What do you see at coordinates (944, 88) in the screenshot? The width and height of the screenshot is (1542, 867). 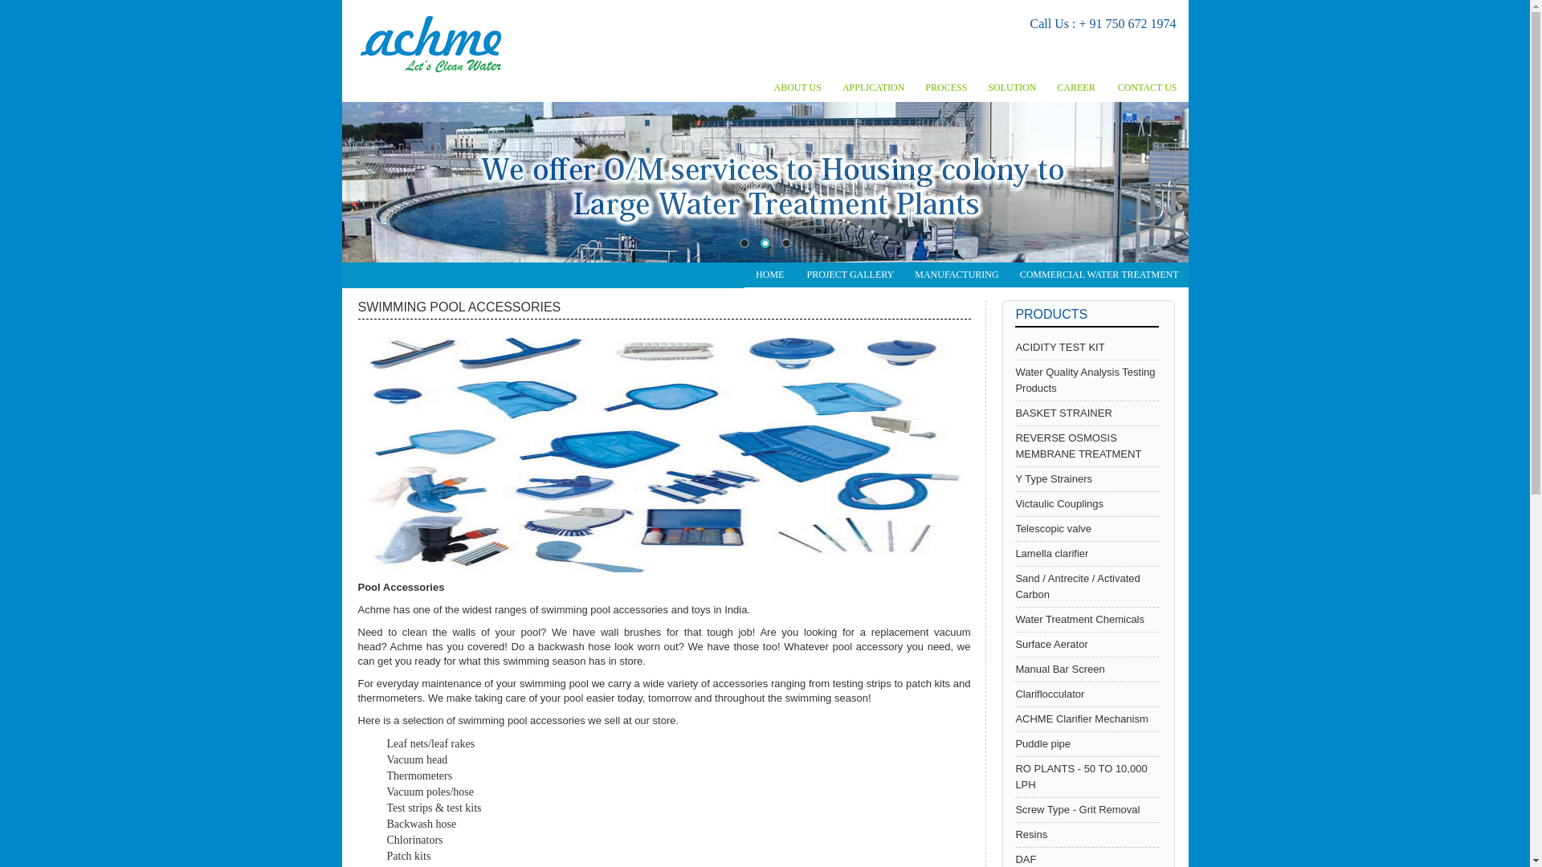 I see `PROCESS` at bounding box center [944, 88].